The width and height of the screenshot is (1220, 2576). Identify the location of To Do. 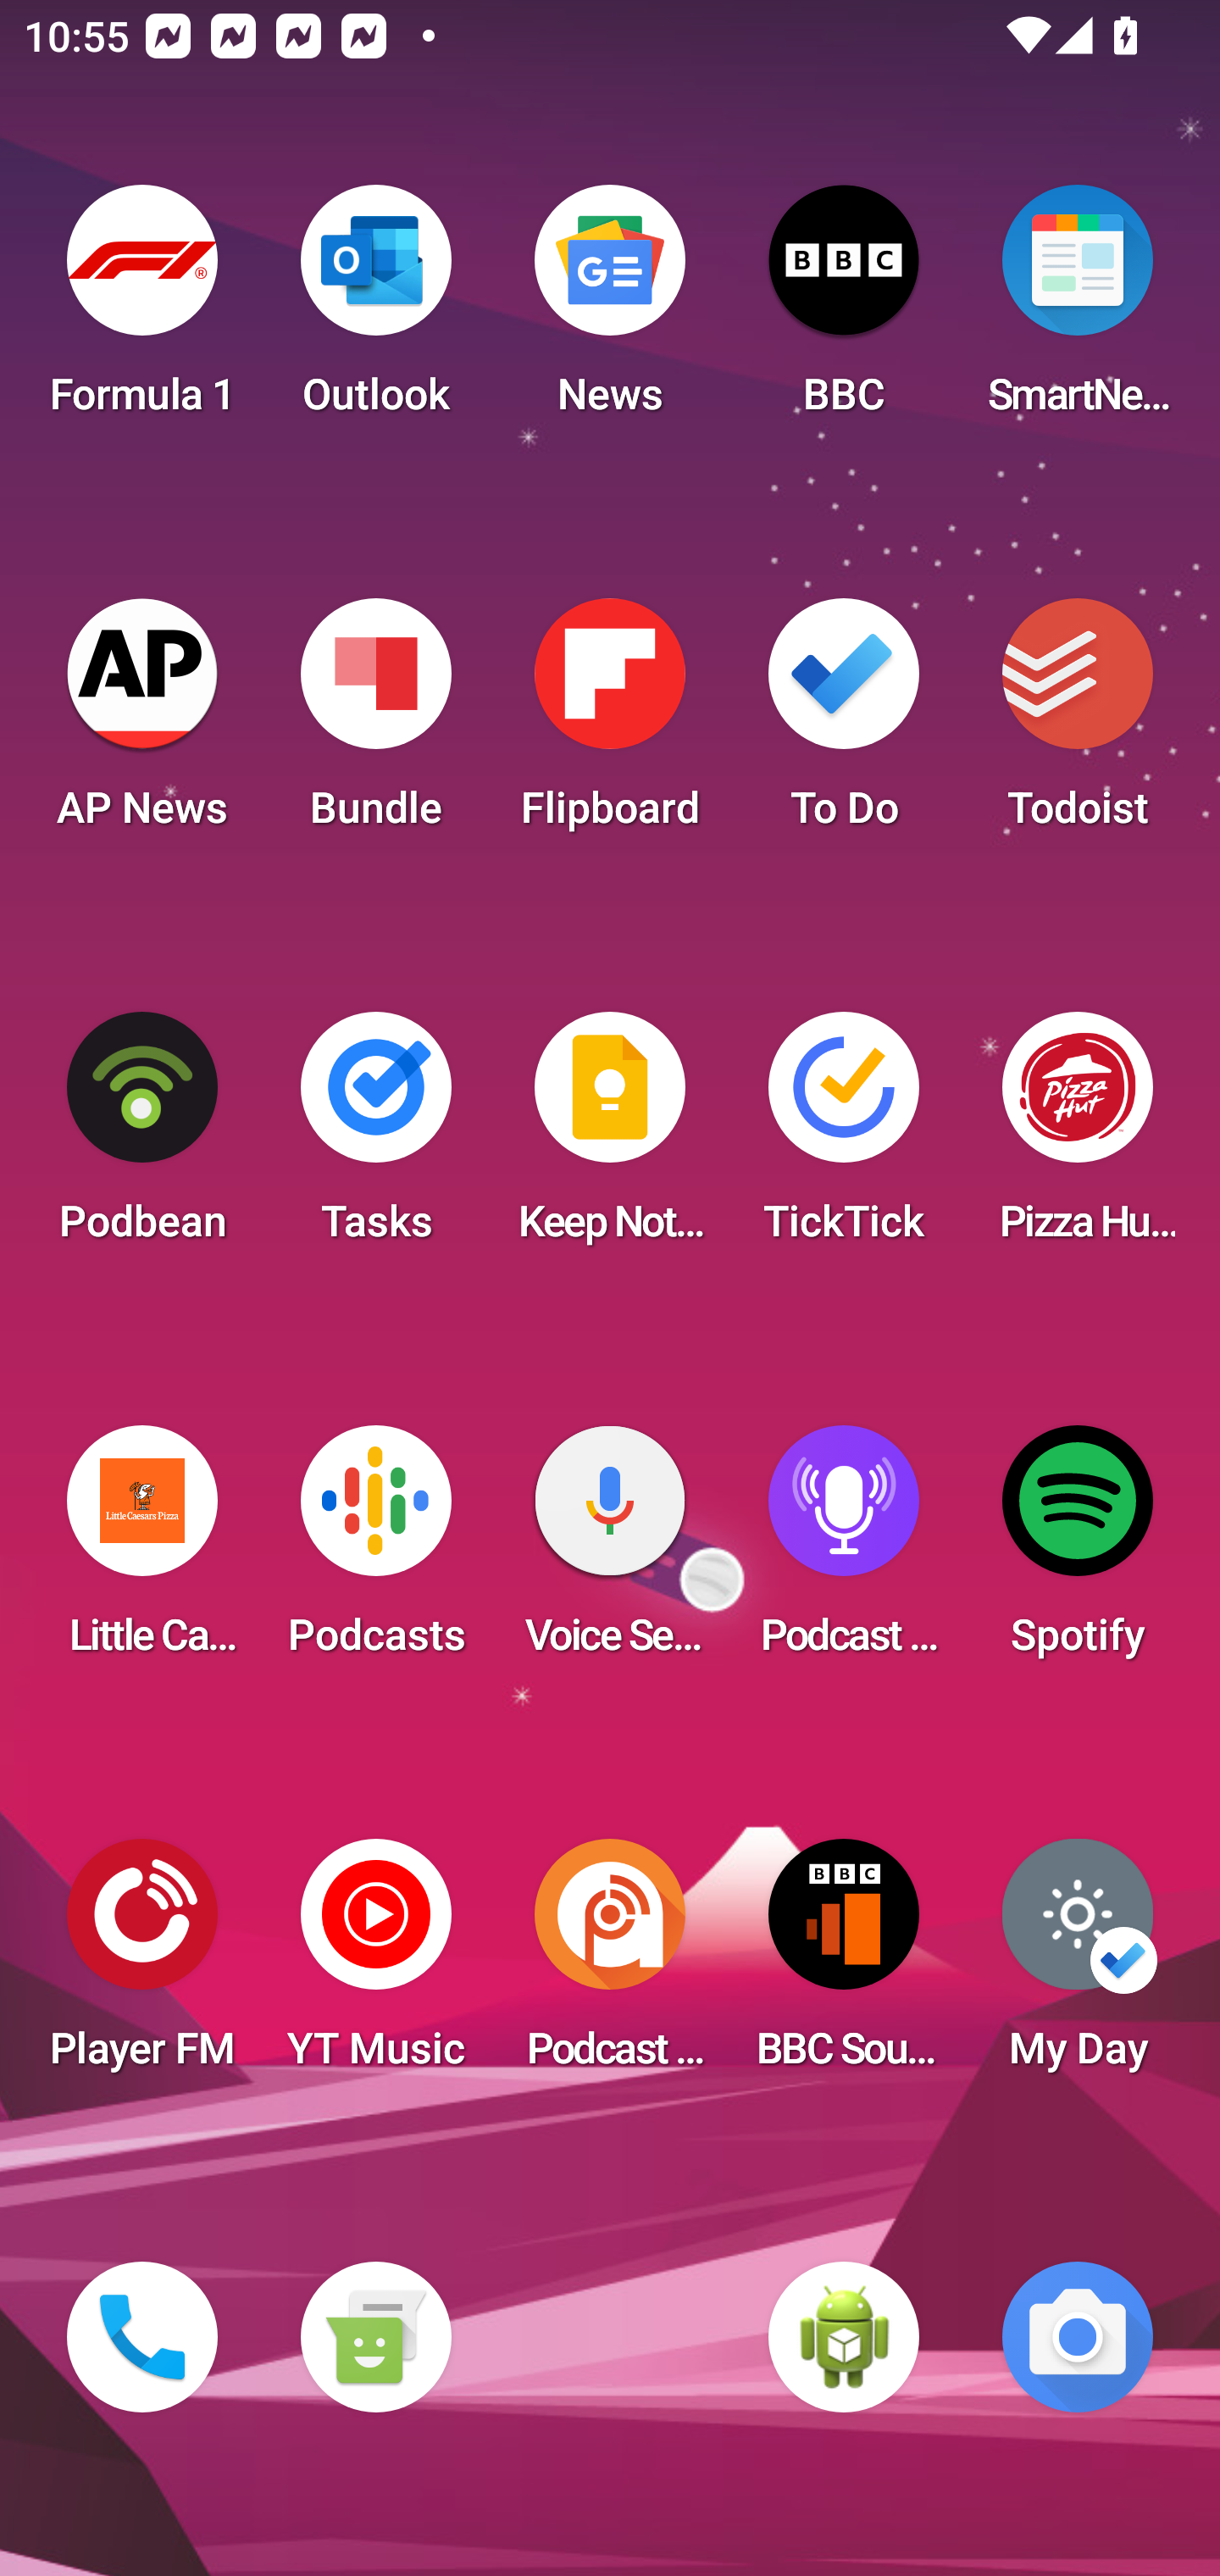
(844, 724).